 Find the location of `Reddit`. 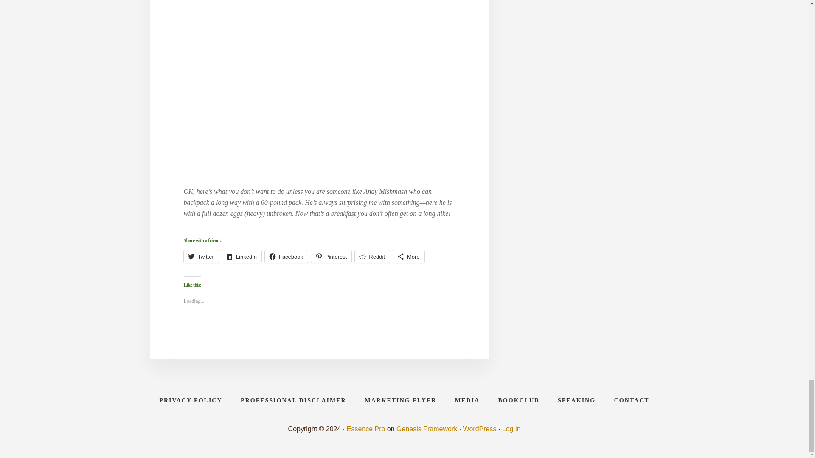

Reddit is located at coordinates (372, 256).